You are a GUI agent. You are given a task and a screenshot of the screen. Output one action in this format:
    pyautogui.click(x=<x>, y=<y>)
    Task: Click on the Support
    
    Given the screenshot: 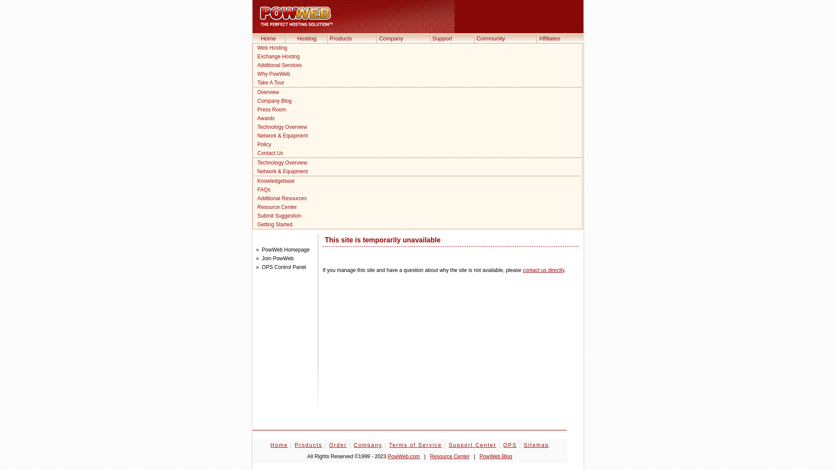 What is the action you would take?
    pyautogui.click(x=442, y=38)
    